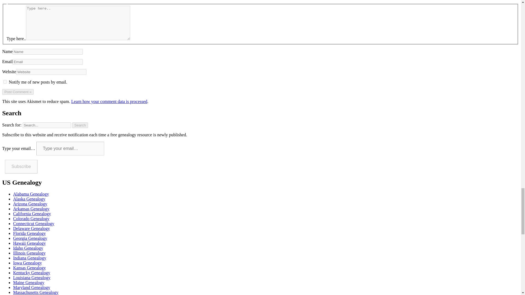 The width and height of the screenshot is (525, 295). Describe the element at coordinates (31, 209) in the screenshot. I see `Arkansas Genealogy` at that location.